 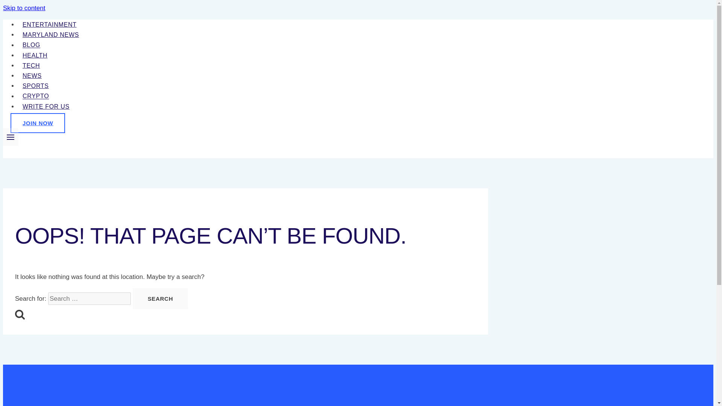 I want to click on TECH, so click(x=31, y=65).